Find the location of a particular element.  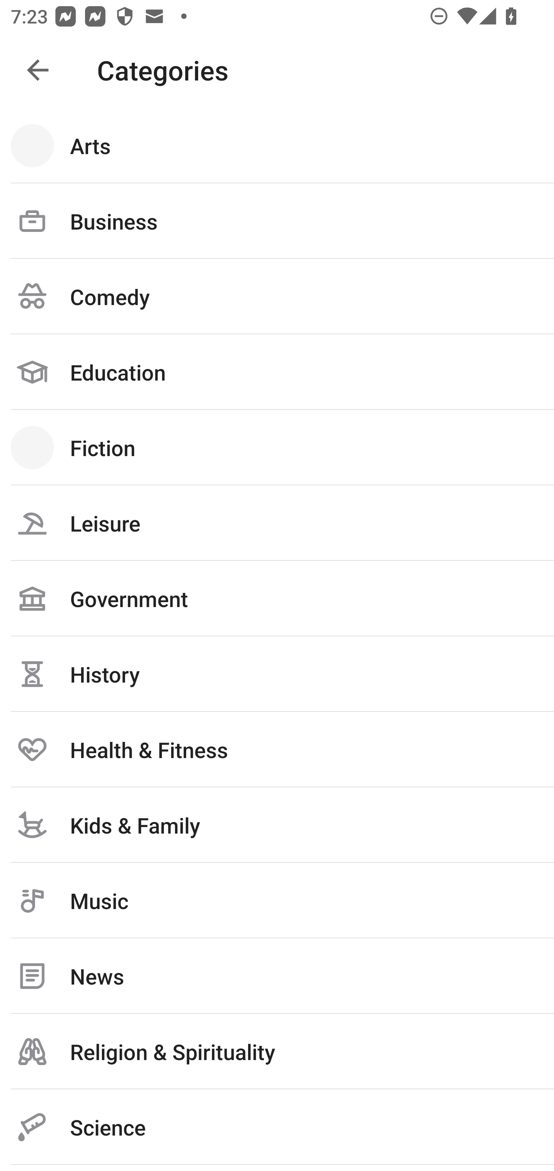

Comedy is located at coordinates (277, 297).